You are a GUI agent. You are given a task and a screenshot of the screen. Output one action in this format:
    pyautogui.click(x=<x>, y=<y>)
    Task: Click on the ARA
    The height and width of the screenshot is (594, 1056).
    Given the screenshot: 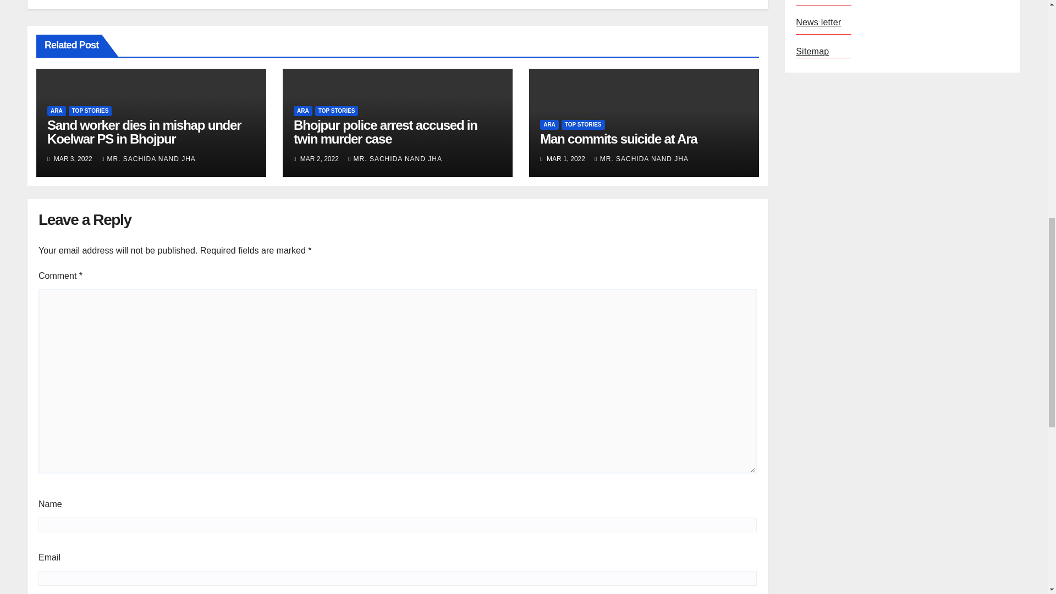 What is the action you would take?
    pyautogui.click(x=56, y=111)
    